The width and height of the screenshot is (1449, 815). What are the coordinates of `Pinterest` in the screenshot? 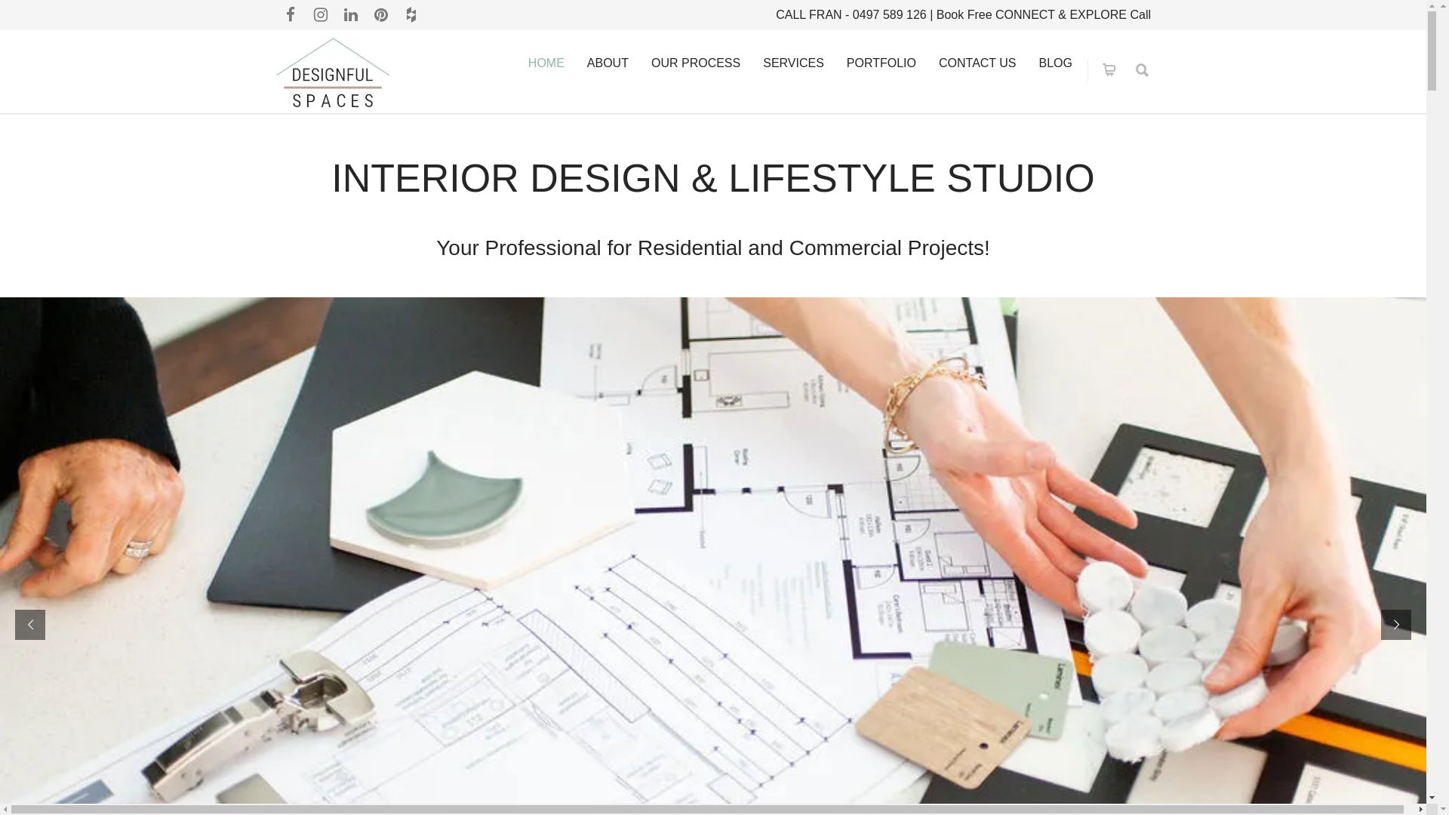 It's located at (381, 15).